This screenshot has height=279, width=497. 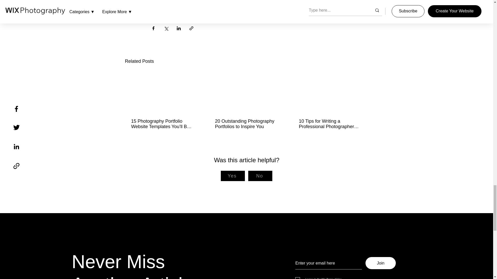 What do you see at coordinates (232, 176) in the screenshot?
I see `Yes` at bounding box center [232, 176].